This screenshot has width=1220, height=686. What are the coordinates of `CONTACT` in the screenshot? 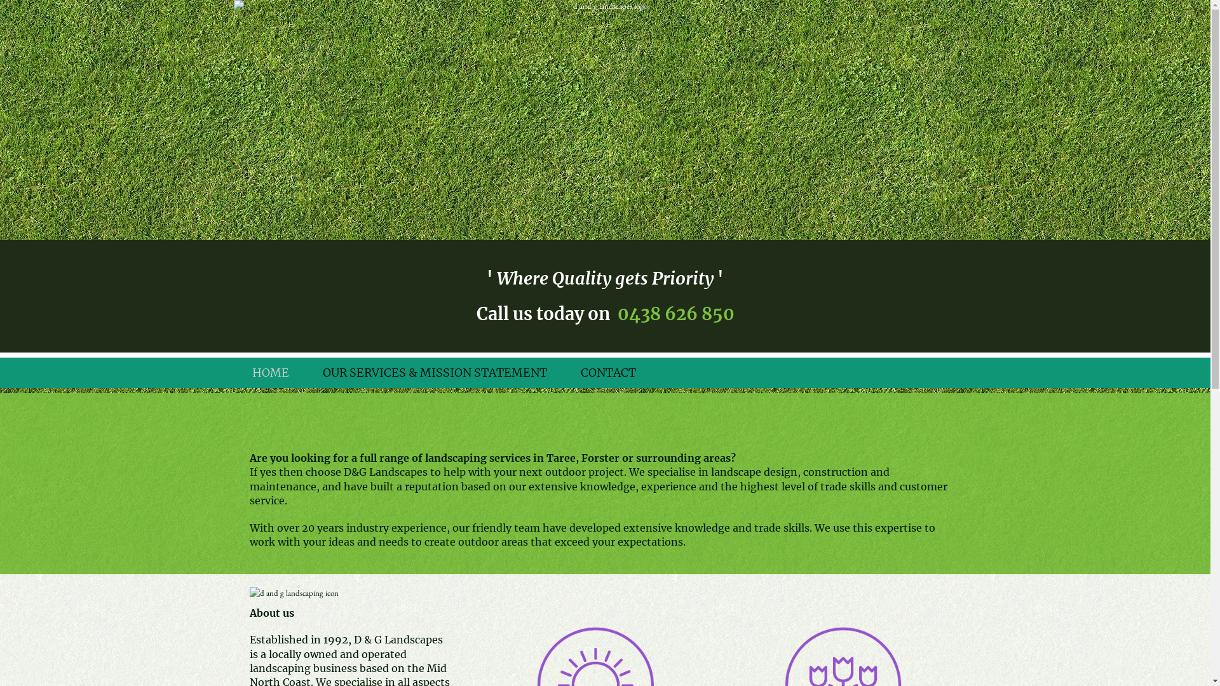 It's located at (609, 373).